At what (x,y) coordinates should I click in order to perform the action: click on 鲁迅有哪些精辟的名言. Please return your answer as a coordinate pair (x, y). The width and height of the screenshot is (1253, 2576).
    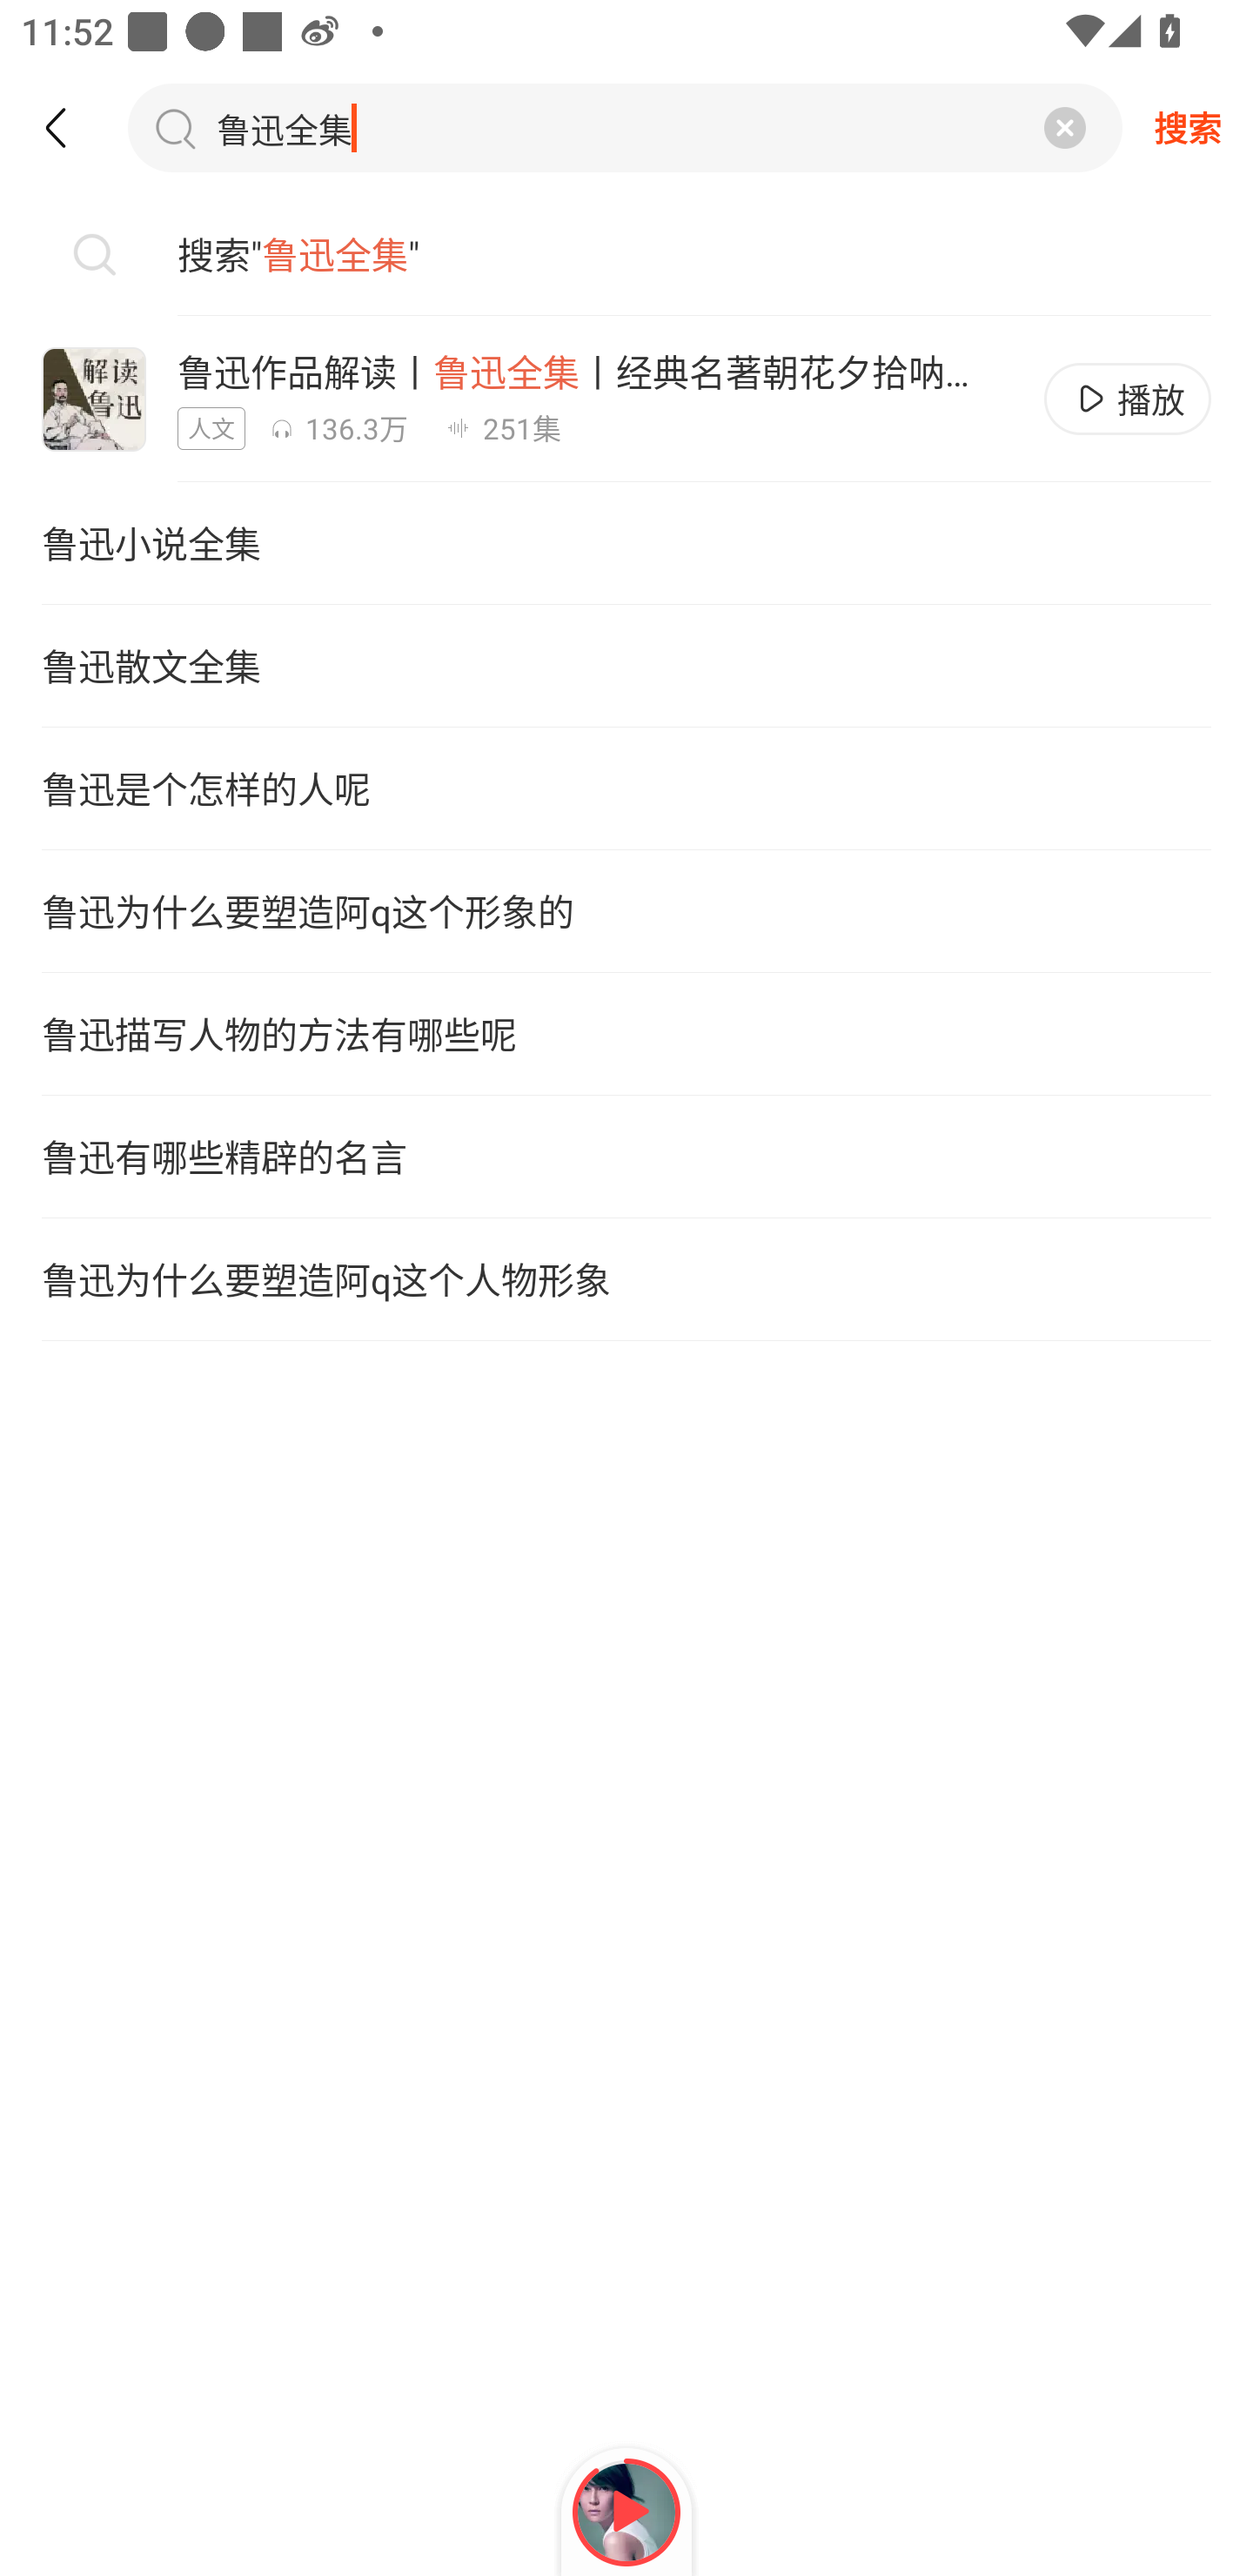
    Looking at the image, I should click on (626, 1157).